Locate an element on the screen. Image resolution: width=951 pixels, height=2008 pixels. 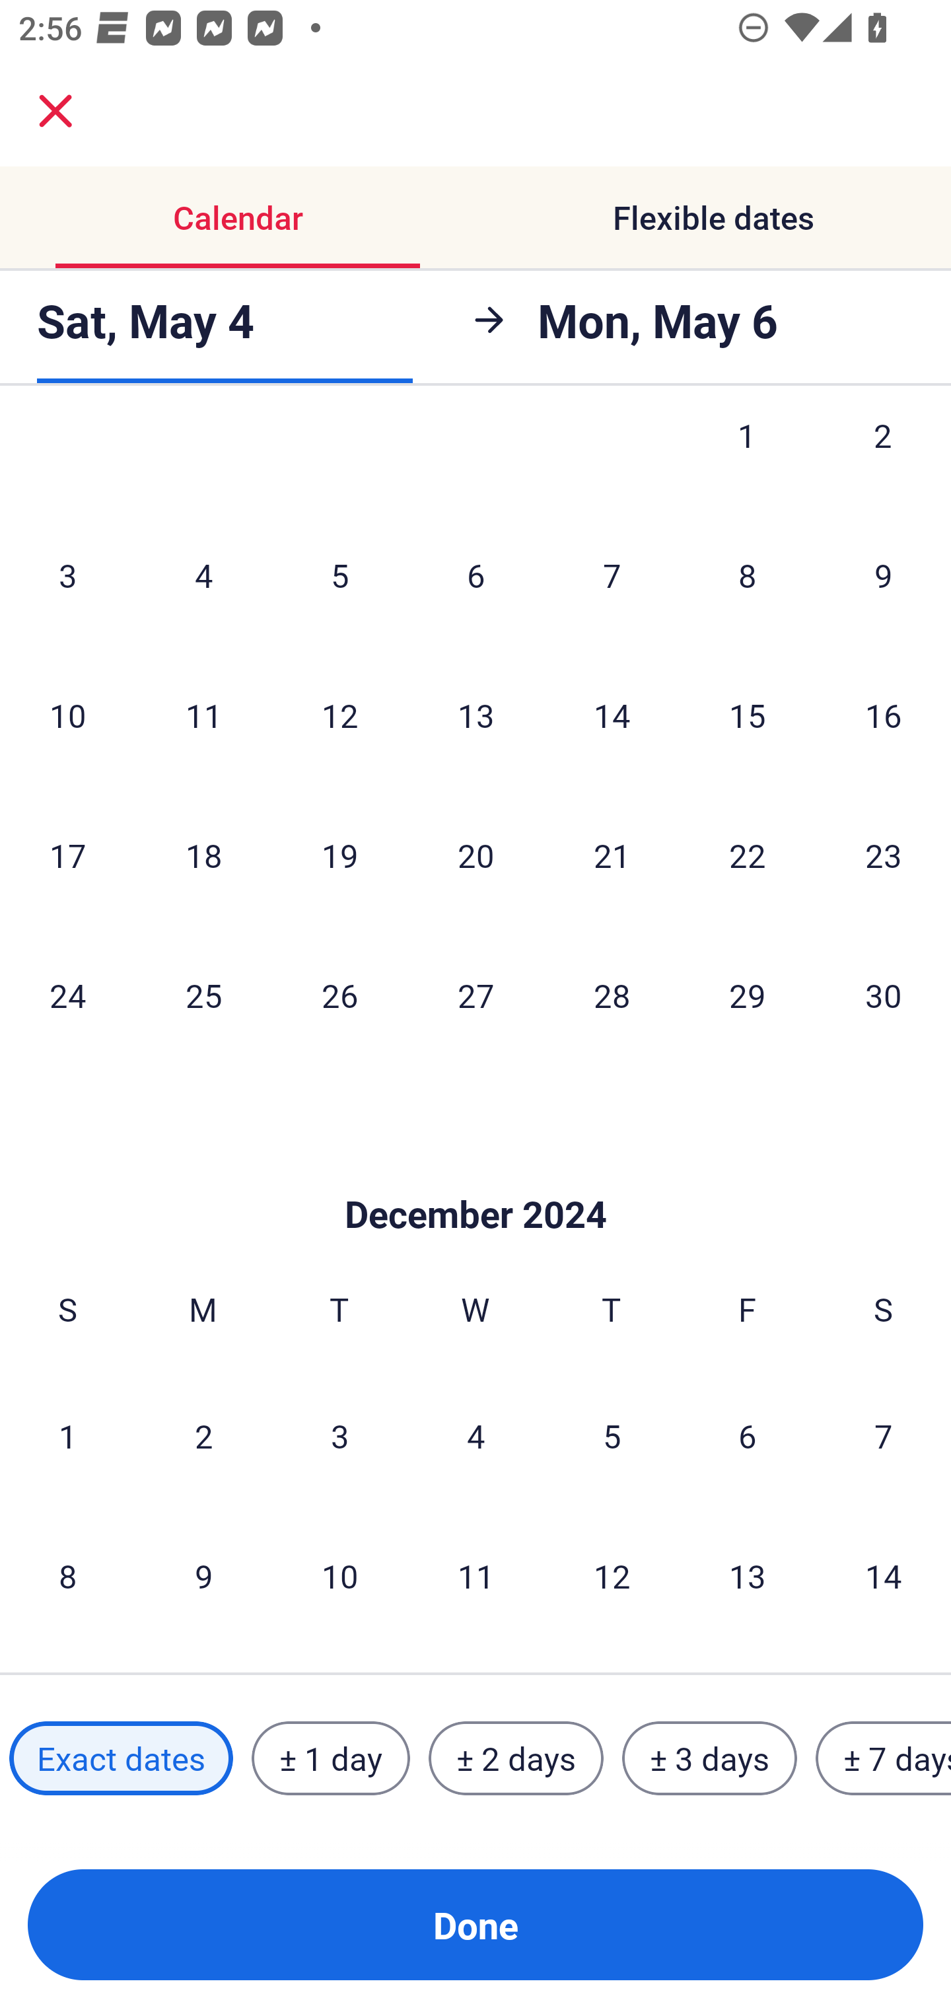
13 Friday, December 13, 2024 is located at coordinates (748, 1575).